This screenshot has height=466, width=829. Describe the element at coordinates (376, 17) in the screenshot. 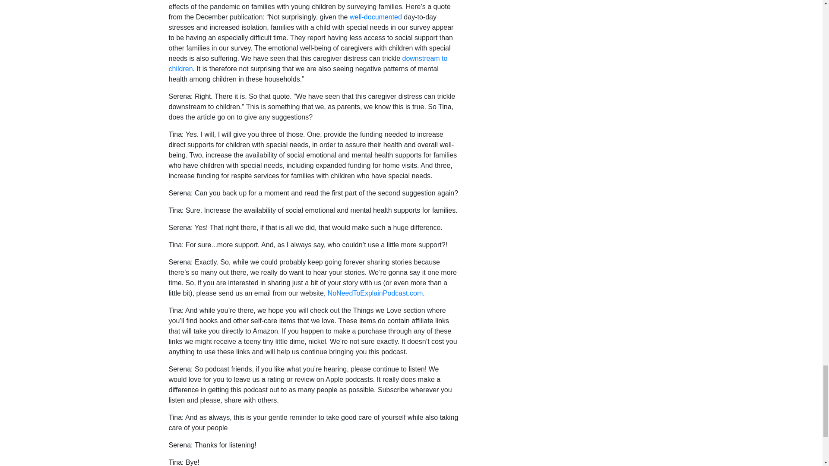

I see `well-documented` at that location.